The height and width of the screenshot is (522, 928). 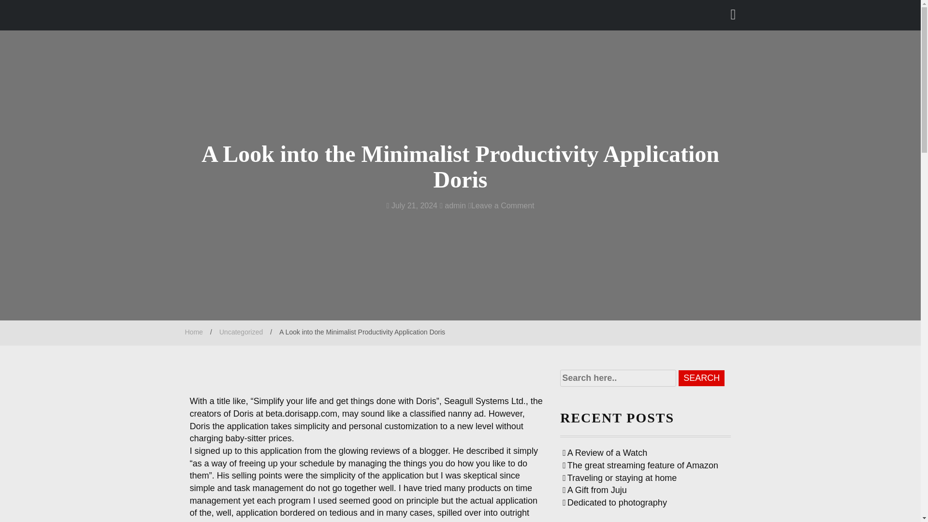 What do you see at coordinates (412, 205) in the screenshot?
I see `July 21, 2024` at bounding box center [412, 205].